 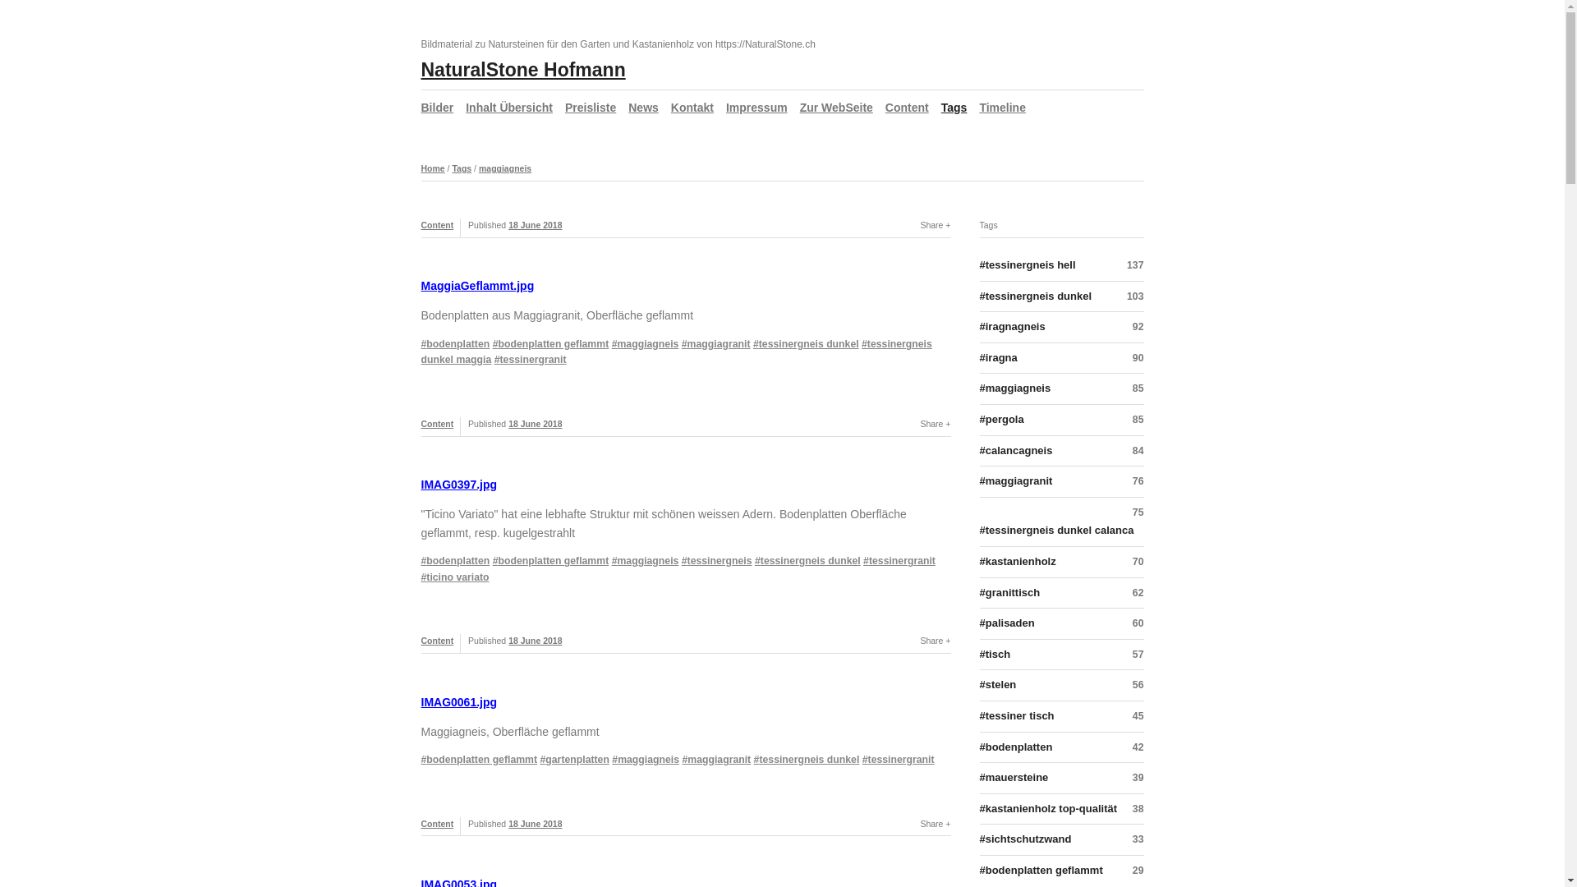 I want to click on tessinergneis dunkel, so click(x=808, y=561).